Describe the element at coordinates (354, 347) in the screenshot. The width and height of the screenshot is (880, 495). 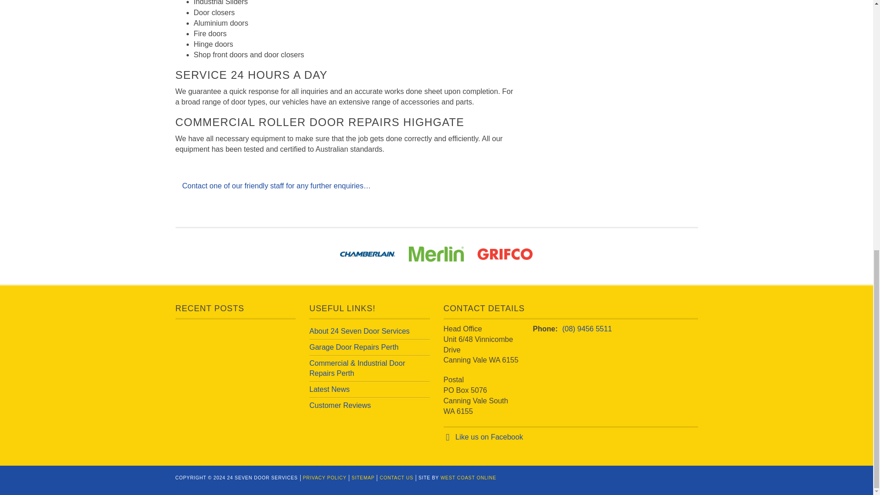
I see `Garage Door Repairs Perth` at that location.